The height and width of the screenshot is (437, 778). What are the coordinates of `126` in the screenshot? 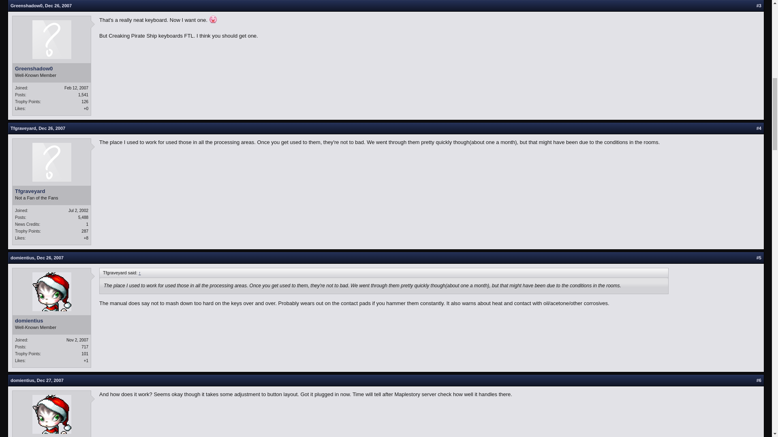 It's located at (85, 102).